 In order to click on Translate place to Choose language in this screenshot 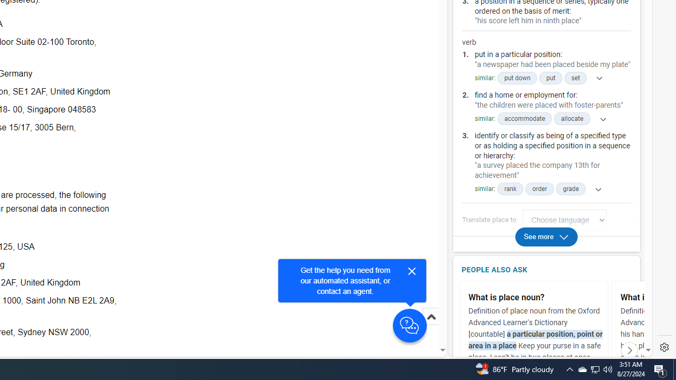, I will do `click(565, 220)`.